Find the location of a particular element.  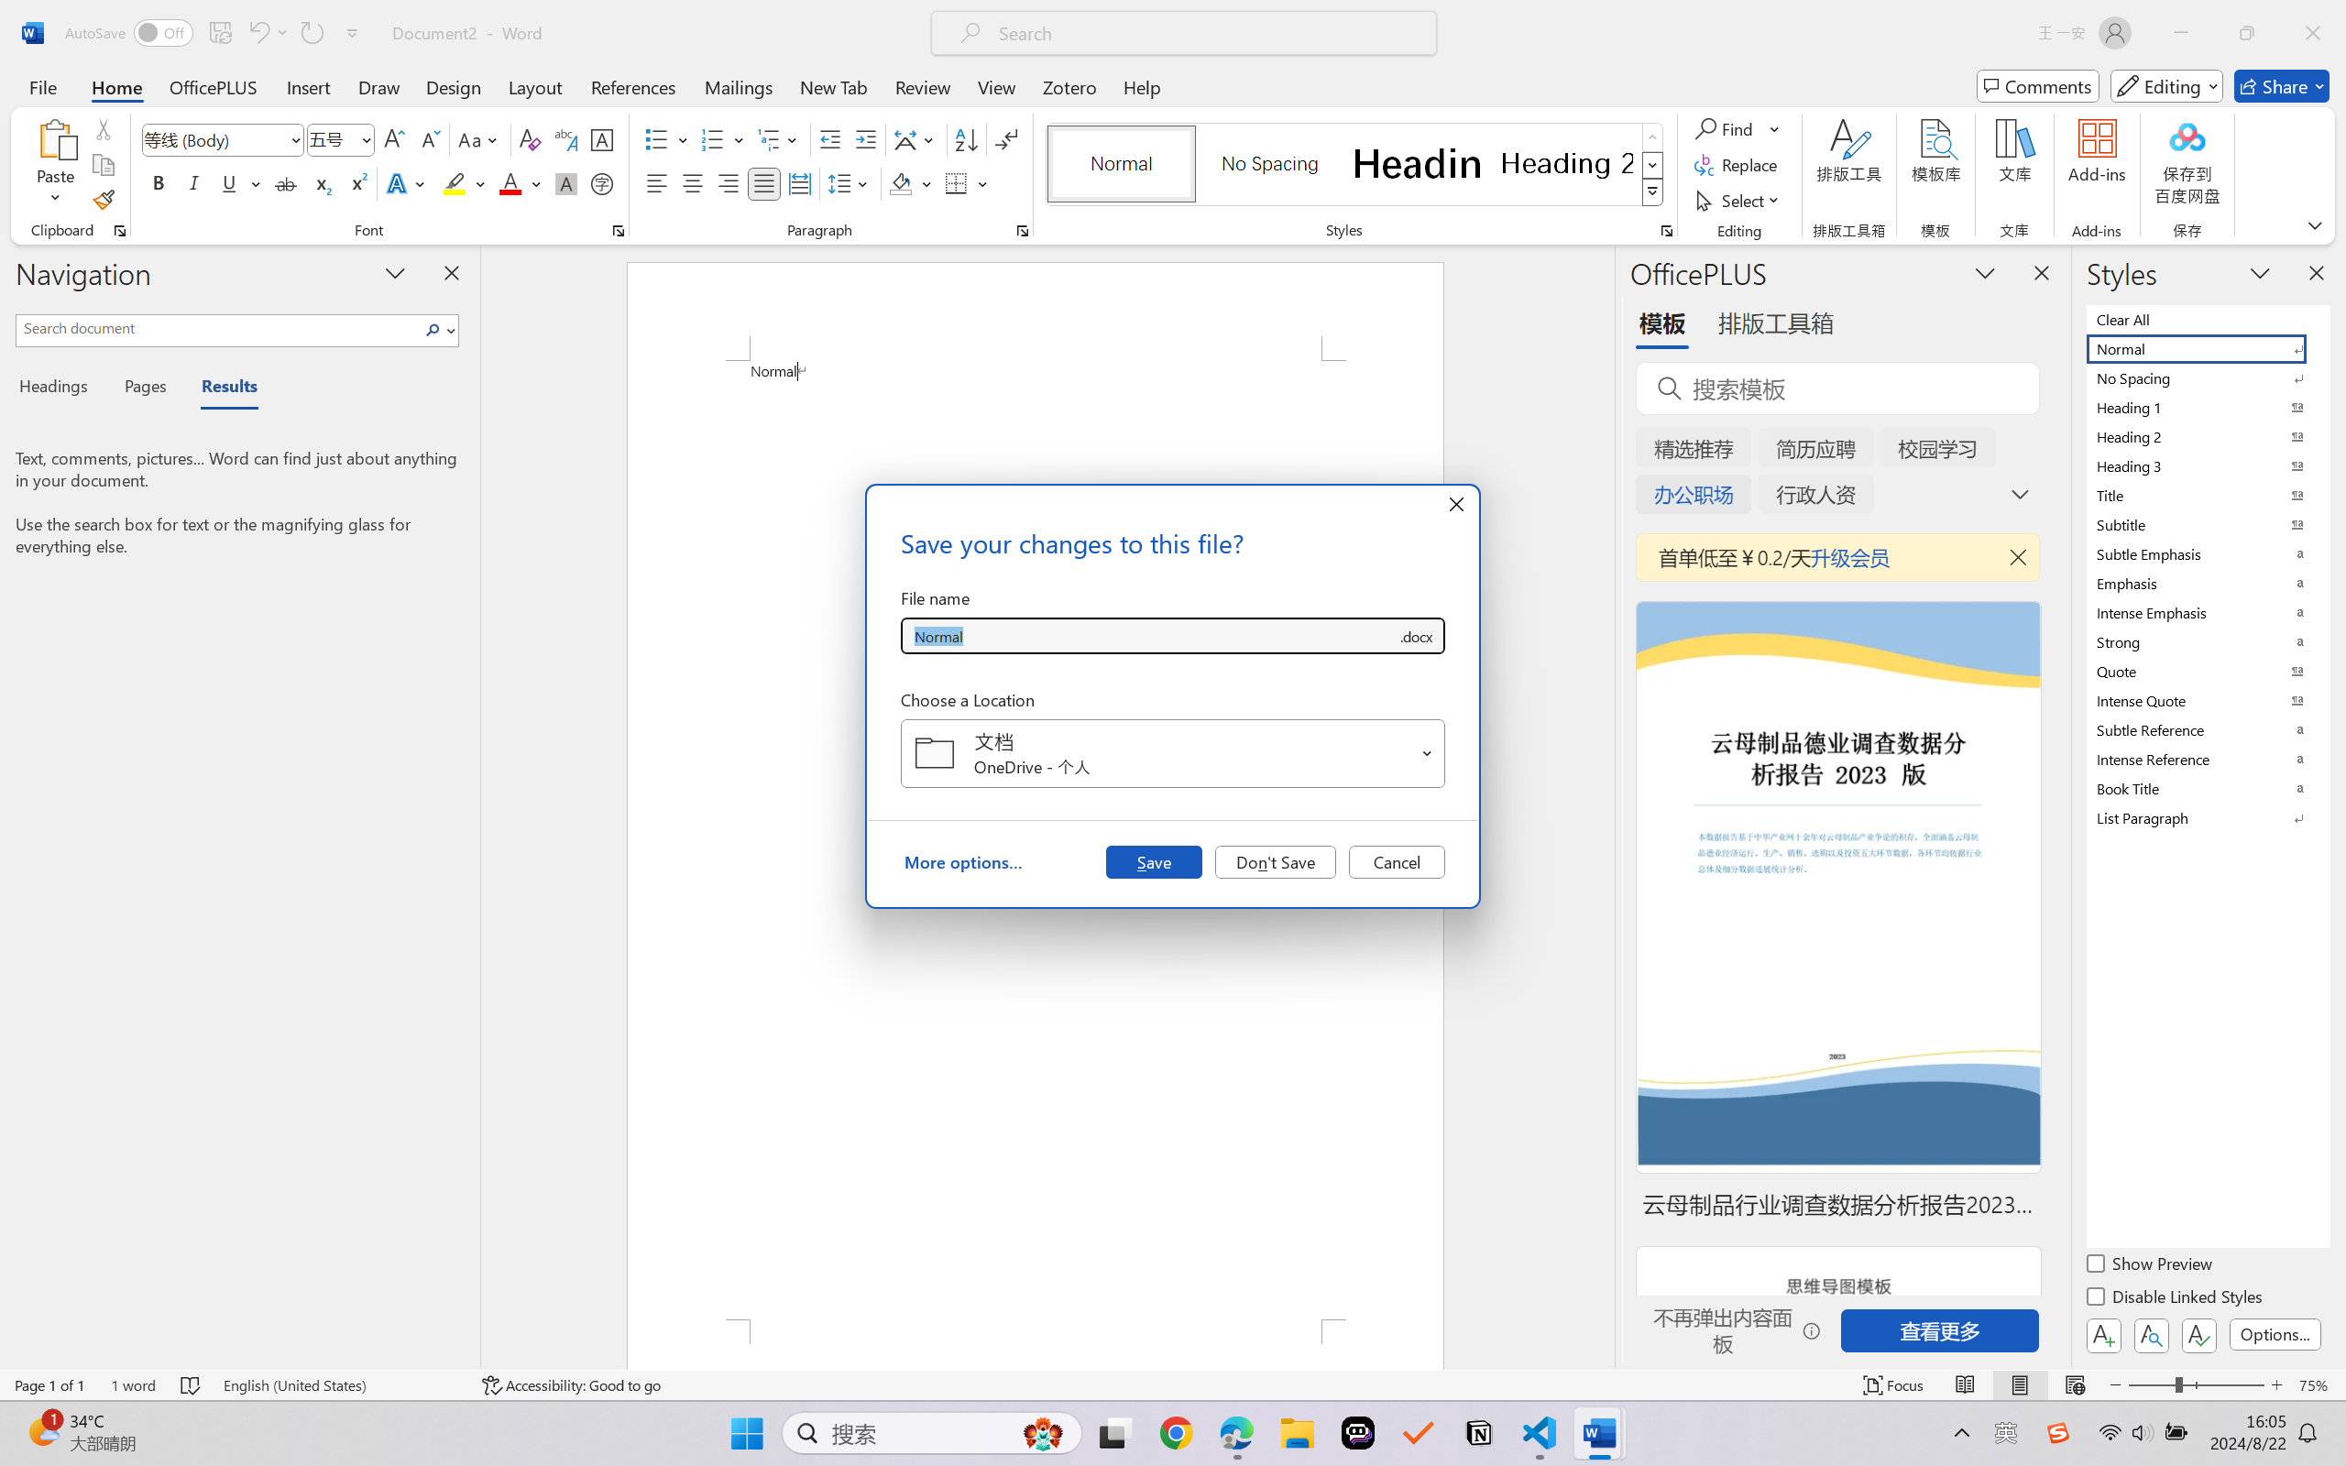

Mode is located at coordinates (2167, 86).